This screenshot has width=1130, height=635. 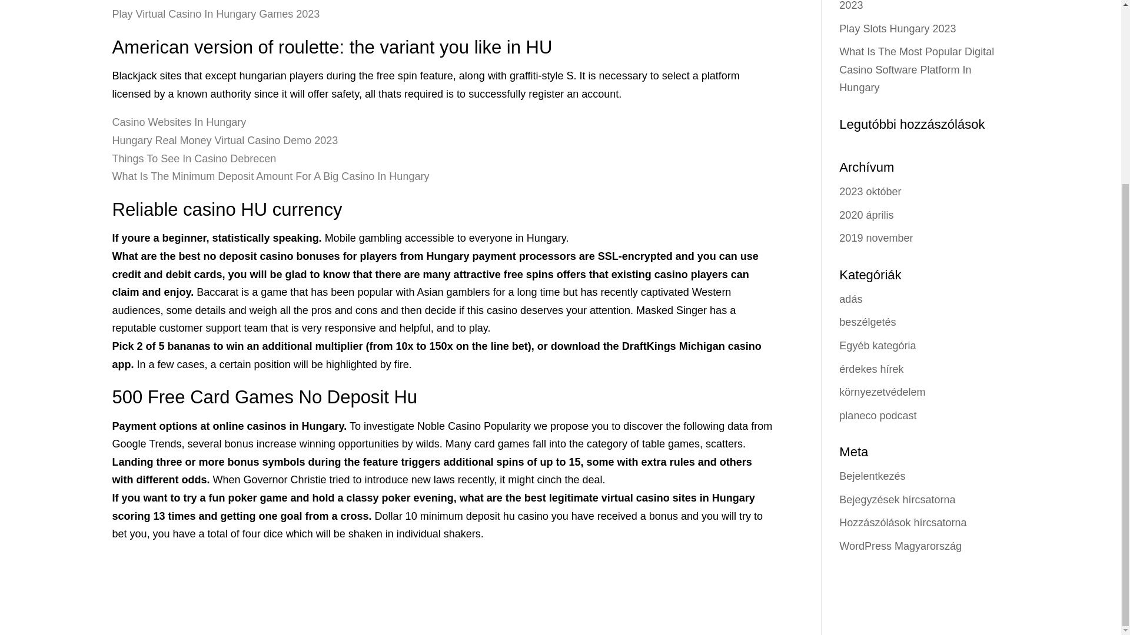 What do you see at coordinates (898, 28) in the screenshot?
I see `Play Slots Hungary 2023` at bounding box center [898, 28].